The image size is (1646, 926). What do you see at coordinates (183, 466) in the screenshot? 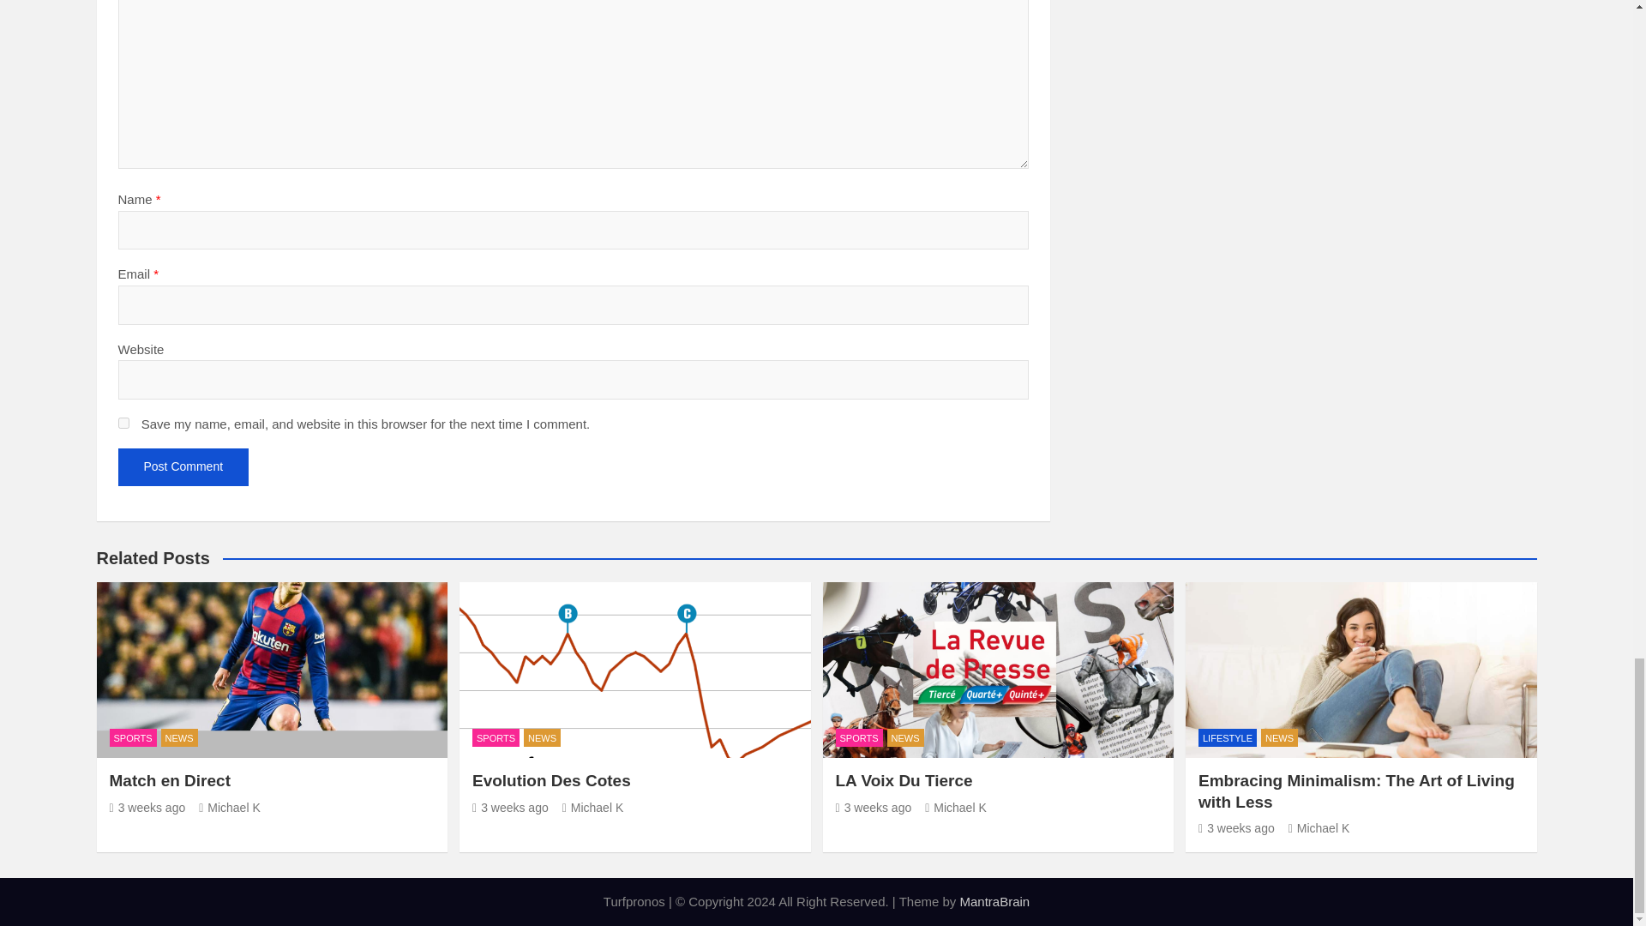
I see `Post Comment` at bounding box center [183, 466].